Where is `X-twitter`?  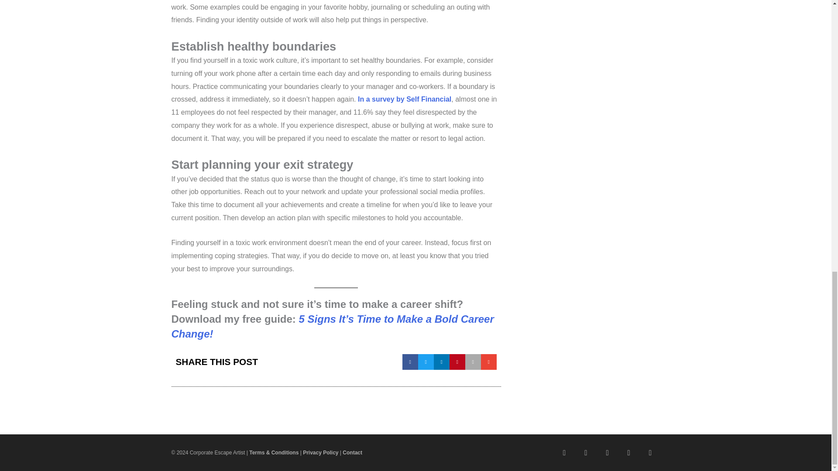 X-twitter is located at coordinates (650, 453).